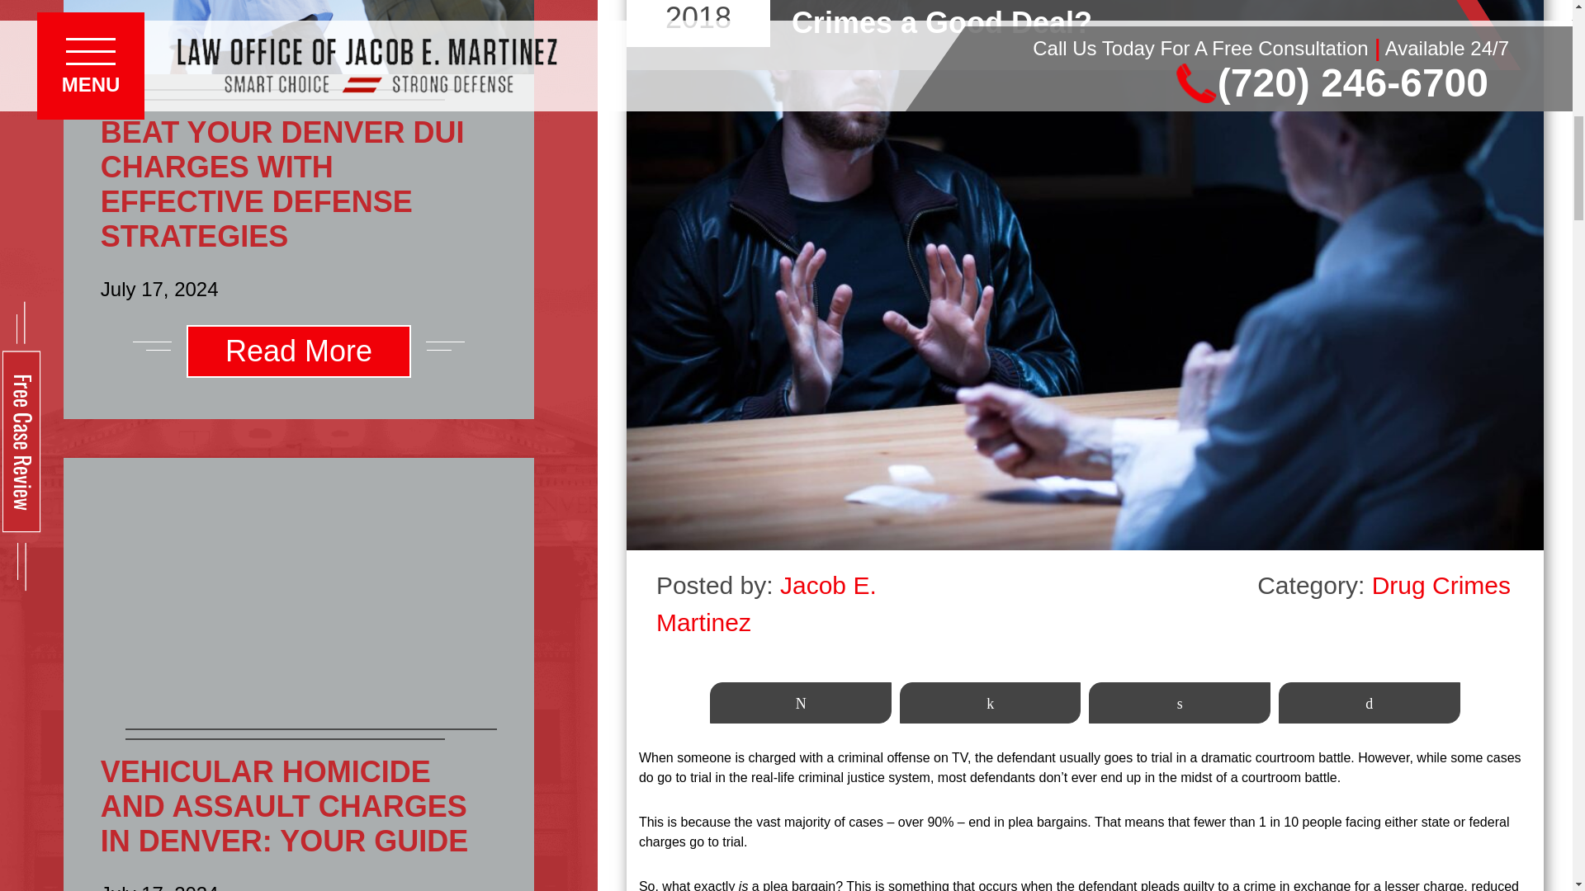 This screenshot has height=891, width=1585. I want to click on Vehicular Homicide and Assault Charges in Denver: Your Guide, so click(299, 586).